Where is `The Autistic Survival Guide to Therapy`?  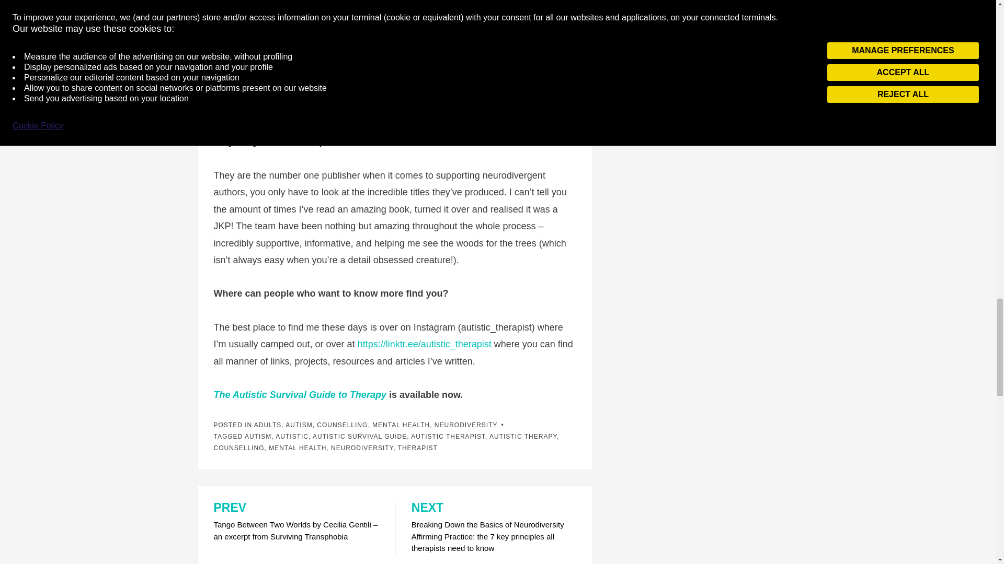 The Autistic Survival Guide to Therapy is located at coordinates (299, 395).